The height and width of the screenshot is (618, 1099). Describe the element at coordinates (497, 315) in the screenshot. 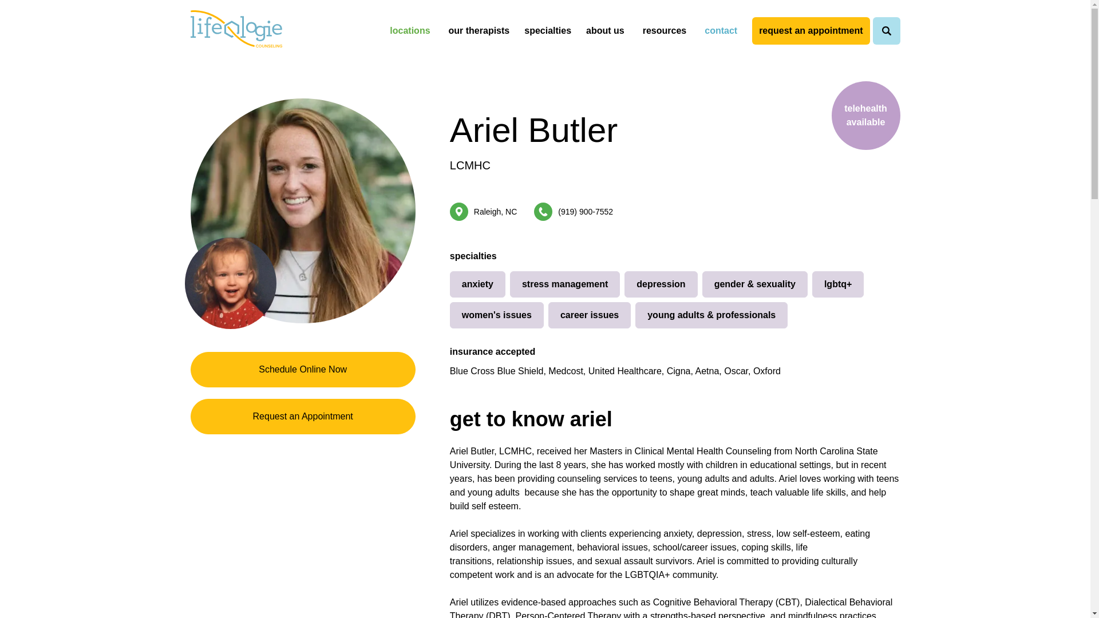

I see `women's issues` at that location.